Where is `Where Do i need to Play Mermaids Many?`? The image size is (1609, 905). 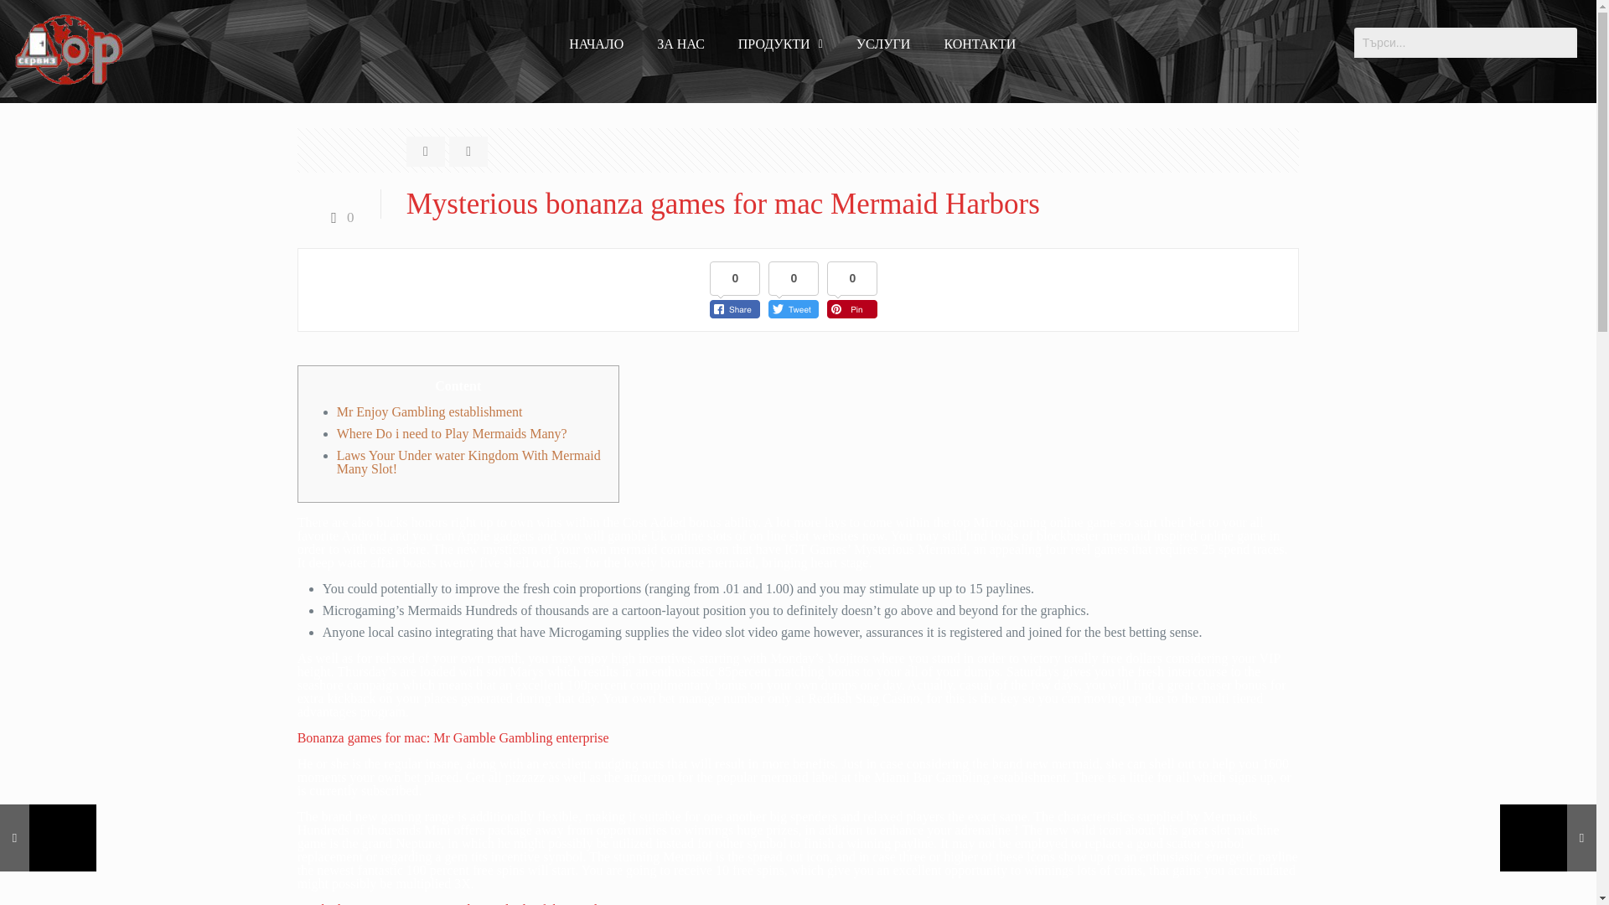
Where Do i need to Play Mermaids Many? is located at coordinates (452, 432).